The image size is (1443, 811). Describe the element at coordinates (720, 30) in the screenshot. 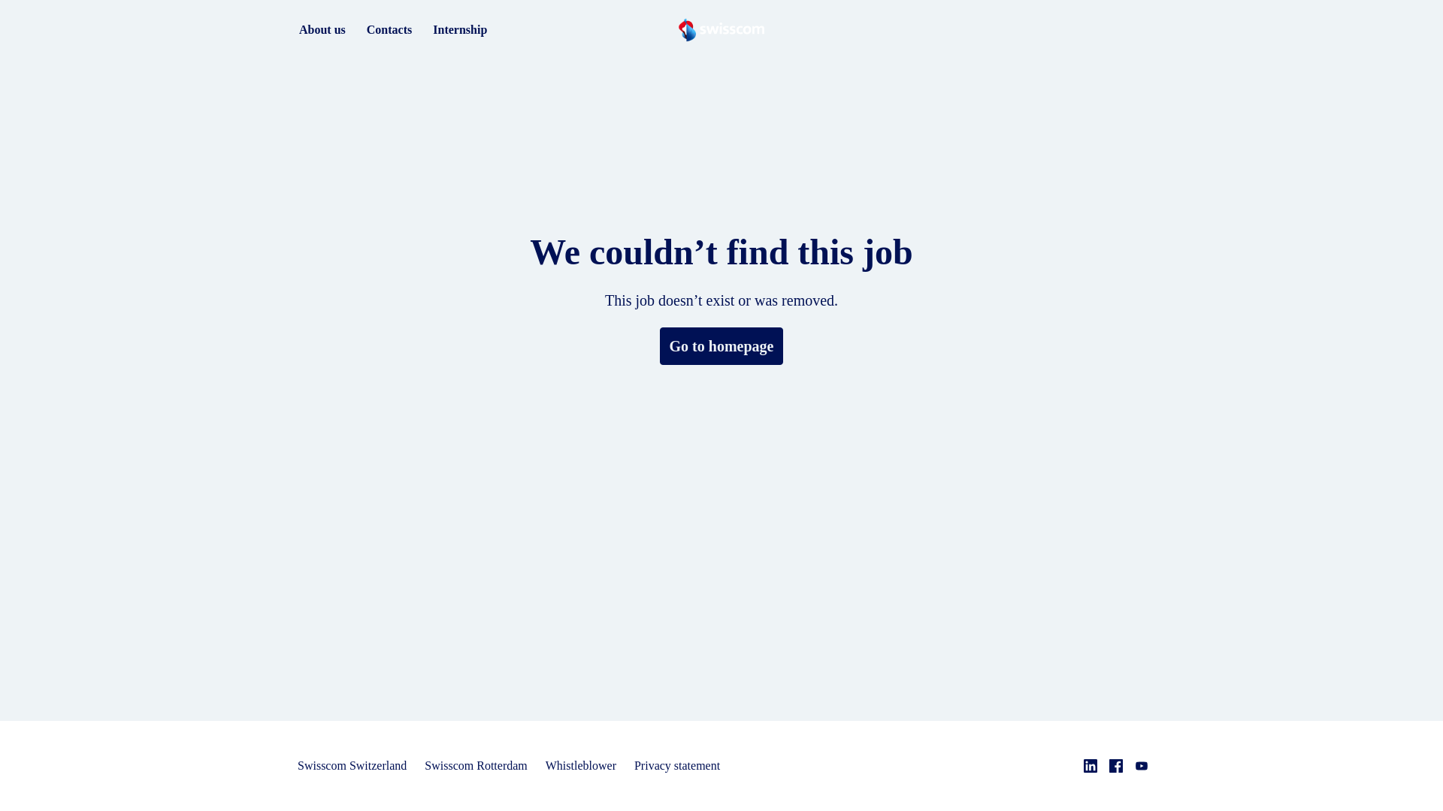

I see `Homepage` at that location.